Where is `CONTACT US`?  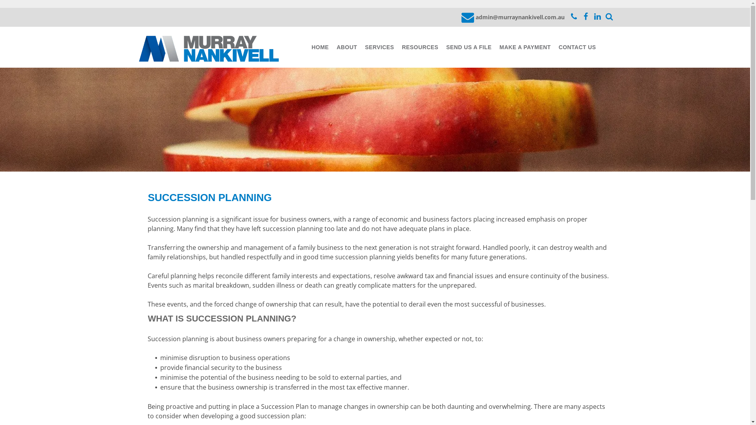
CONTACT US is located at coordinates (577, 47).